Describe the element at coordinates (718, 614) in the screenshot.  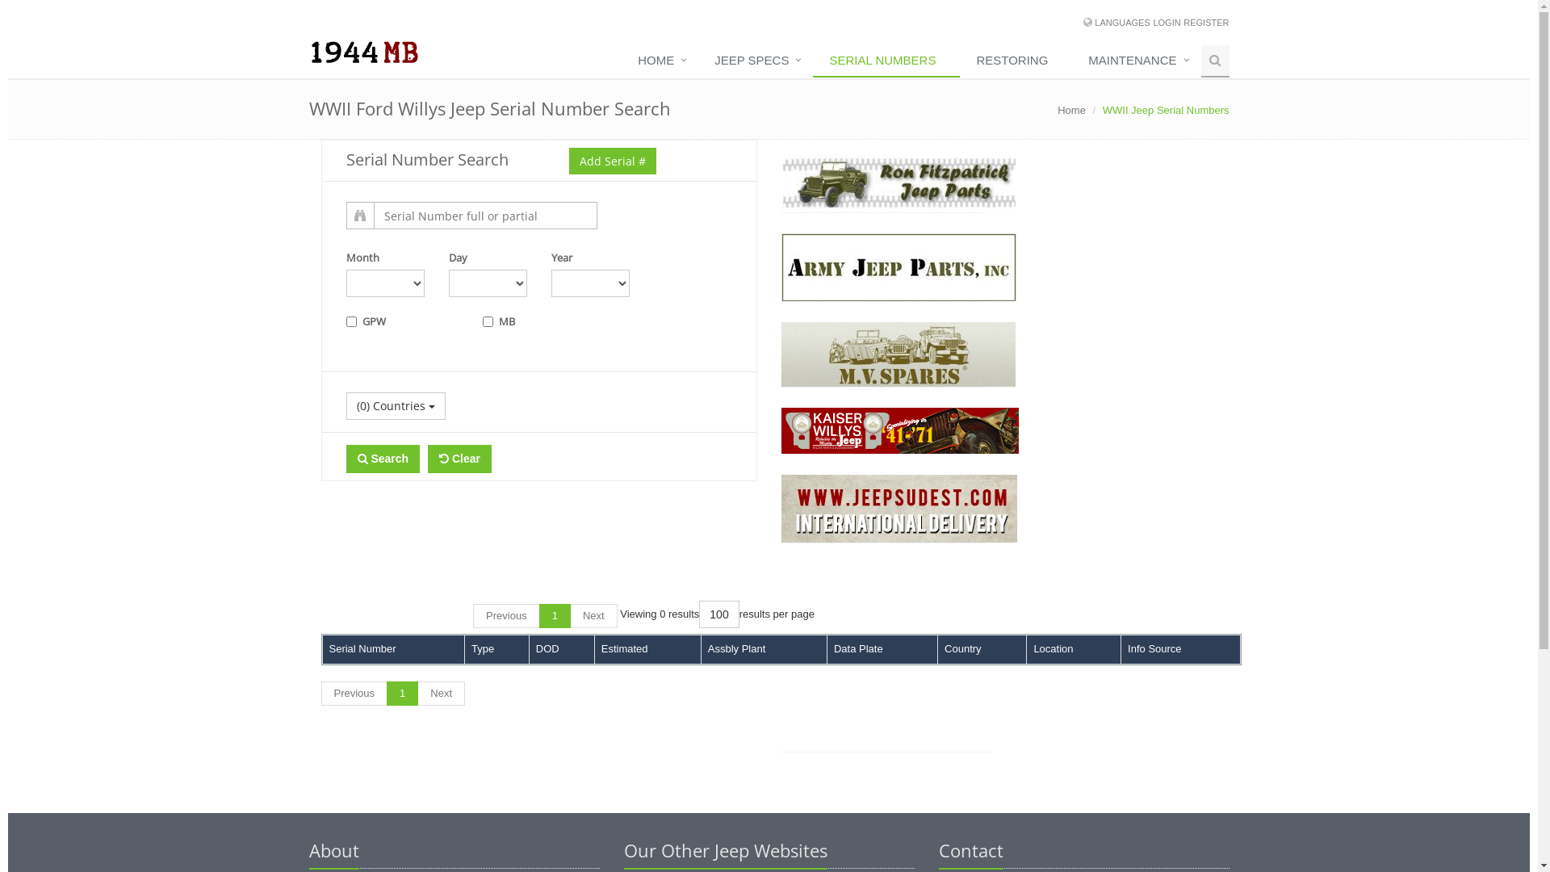
I see `100` at that location.